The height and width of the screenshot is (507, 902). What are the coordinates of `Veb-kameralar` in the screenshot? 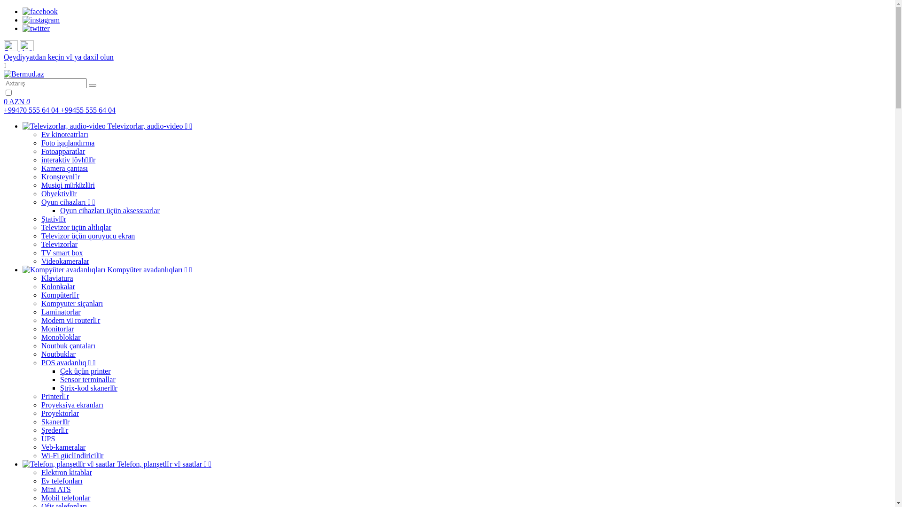 It's located at (63, 447).